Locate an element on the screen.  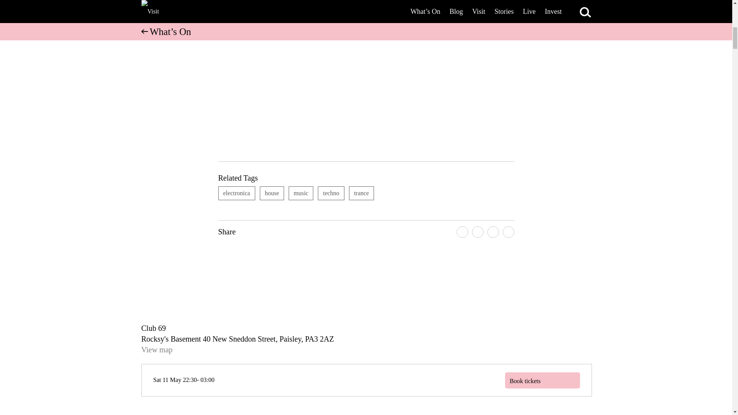
house is located at coordinates (272, 193).